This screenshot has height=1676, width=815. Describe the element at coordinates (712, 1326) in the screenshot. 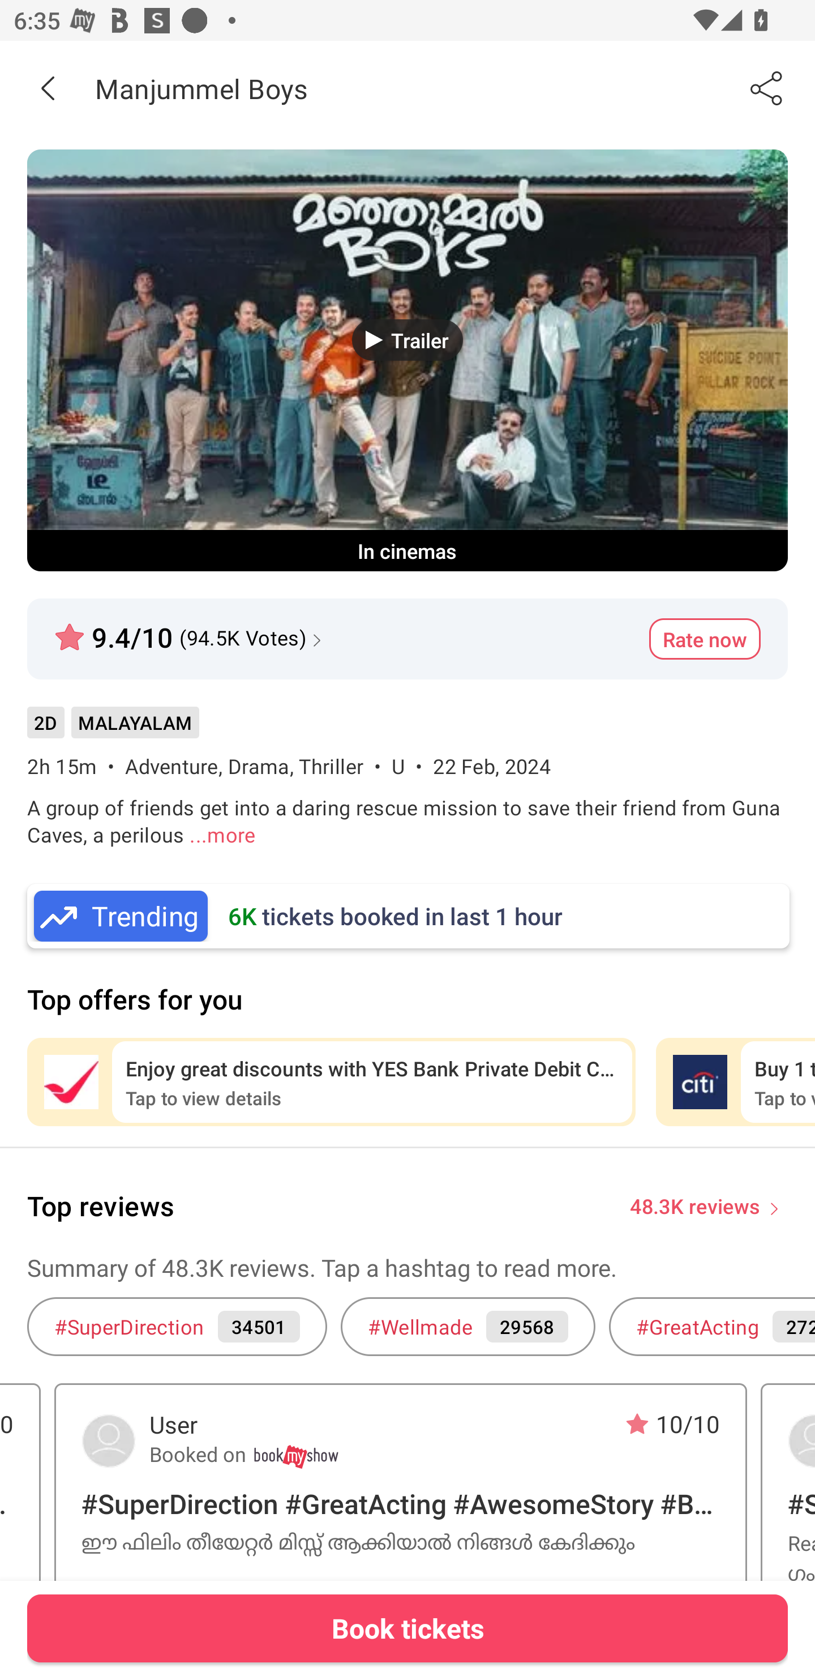

I see `#GreatActing 27287` at that location.